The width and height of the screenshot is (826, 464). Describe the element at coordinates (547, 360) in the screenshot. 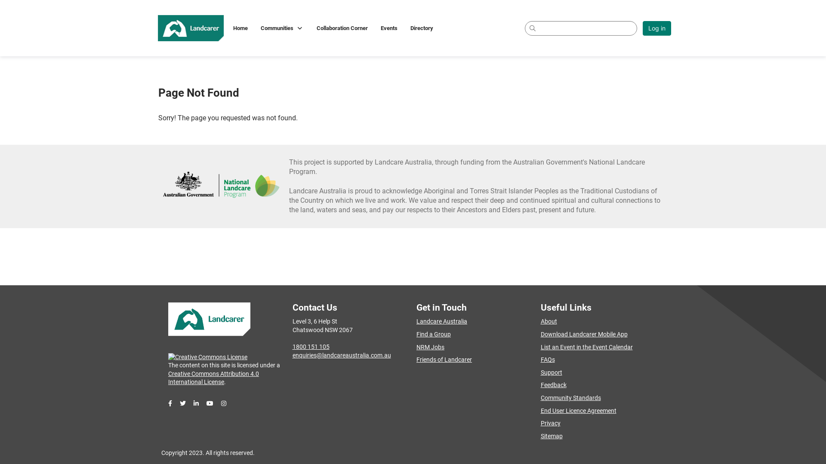

I see `FAQs` at that location.